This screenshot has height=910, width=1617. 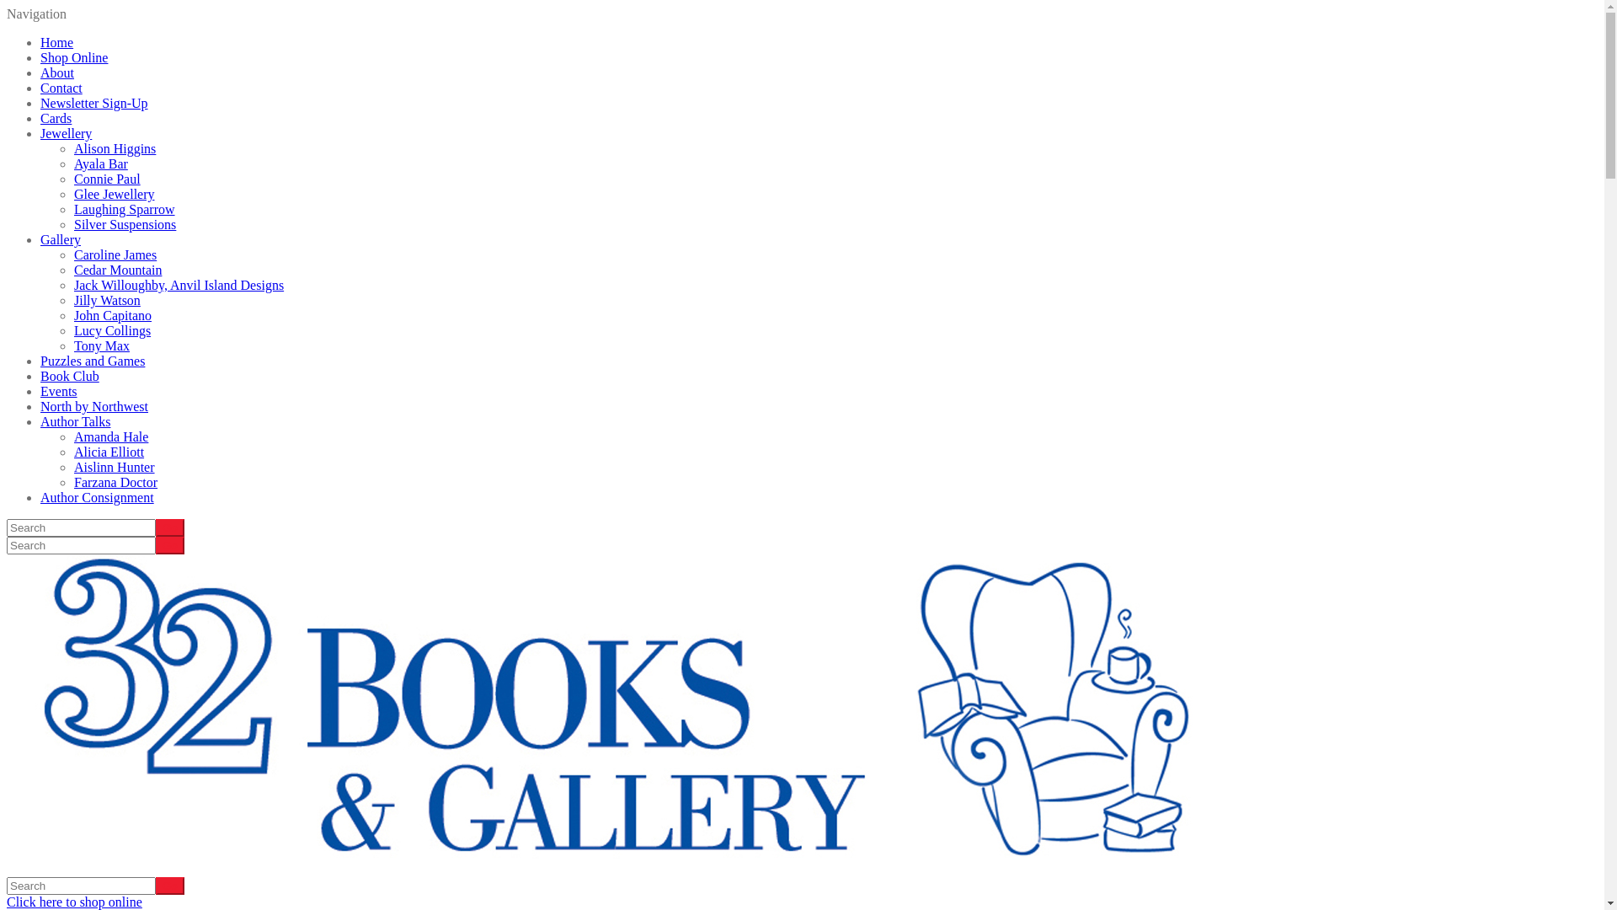 I want to click on Connie Paul, so click(x=108, y=179).